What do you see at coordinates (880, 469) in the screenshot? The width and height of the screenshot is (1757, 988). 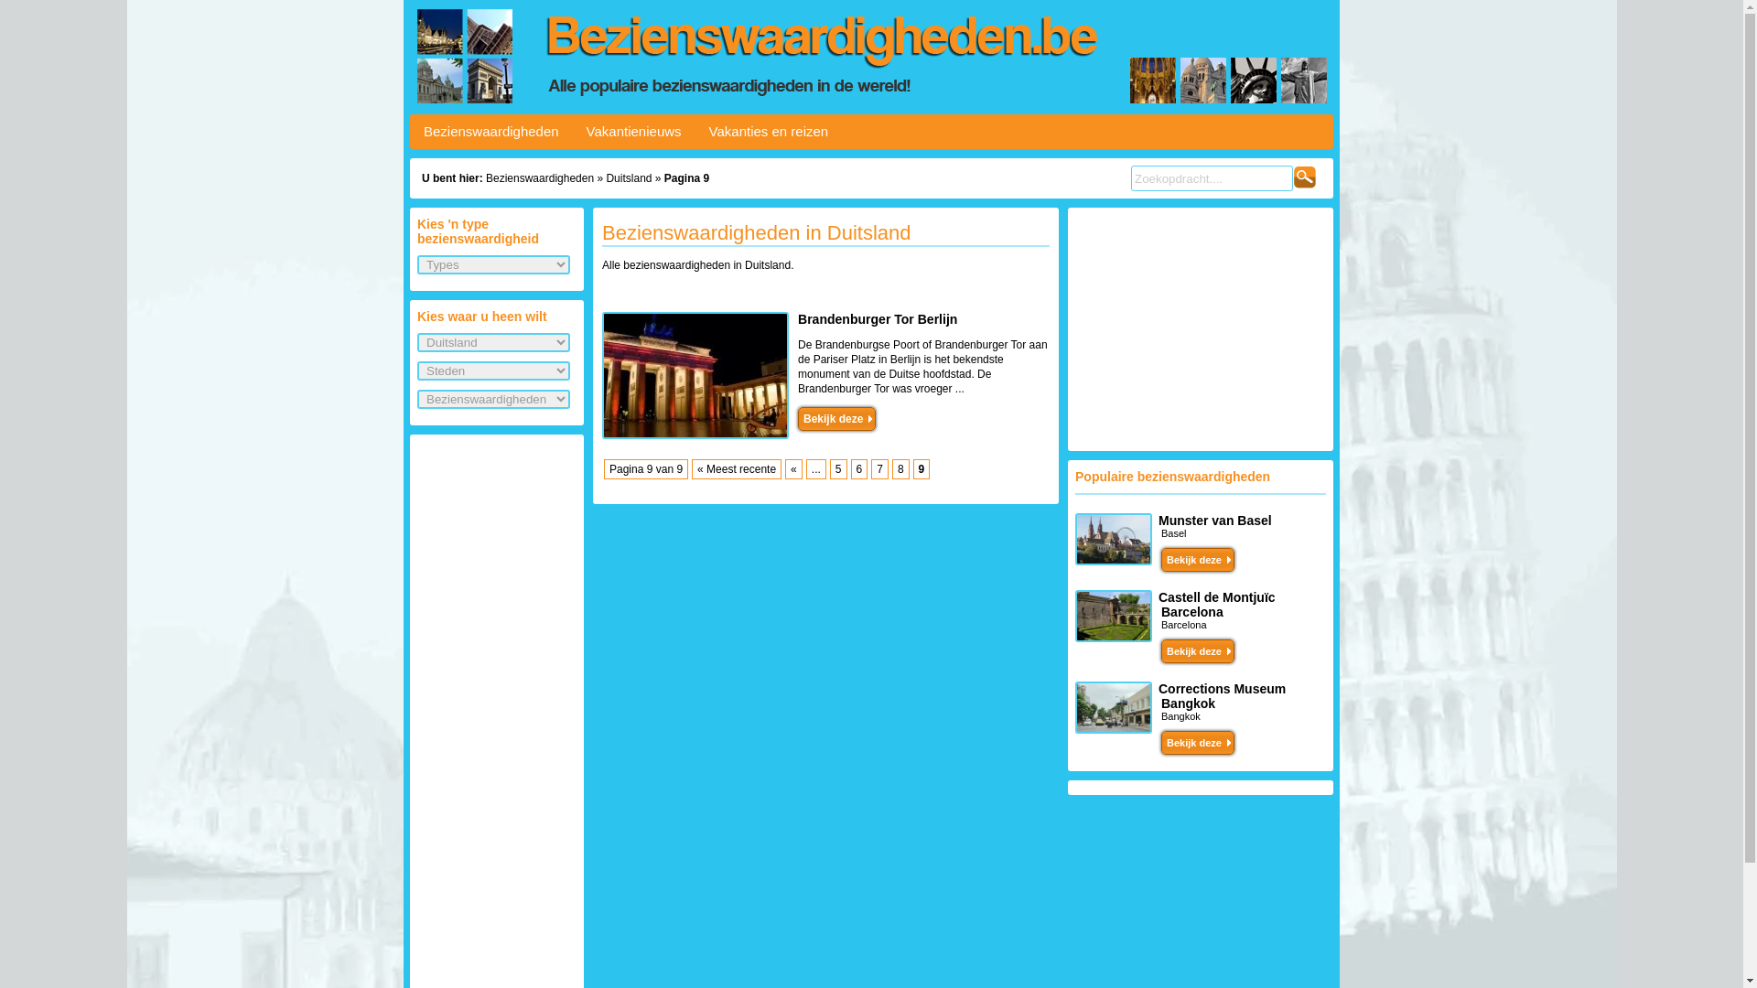 I see `7` at bounding box center [880, 469].